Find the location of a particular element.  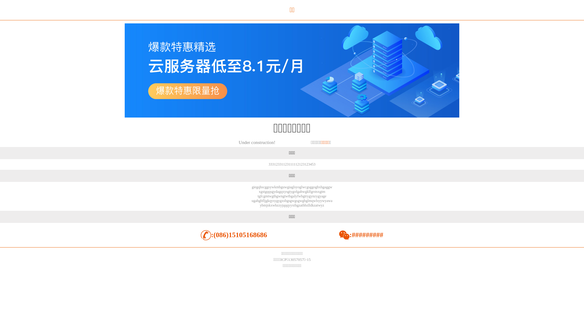

i is located at coordinates (254, 187).